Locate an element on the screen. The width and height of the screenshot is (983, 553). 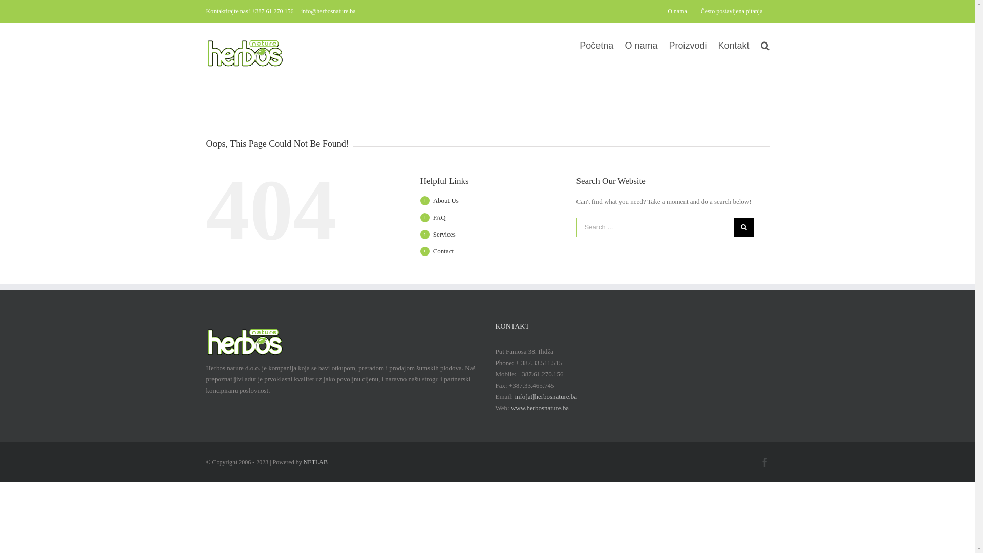
Kontakt is located at coordinates (733, 45).